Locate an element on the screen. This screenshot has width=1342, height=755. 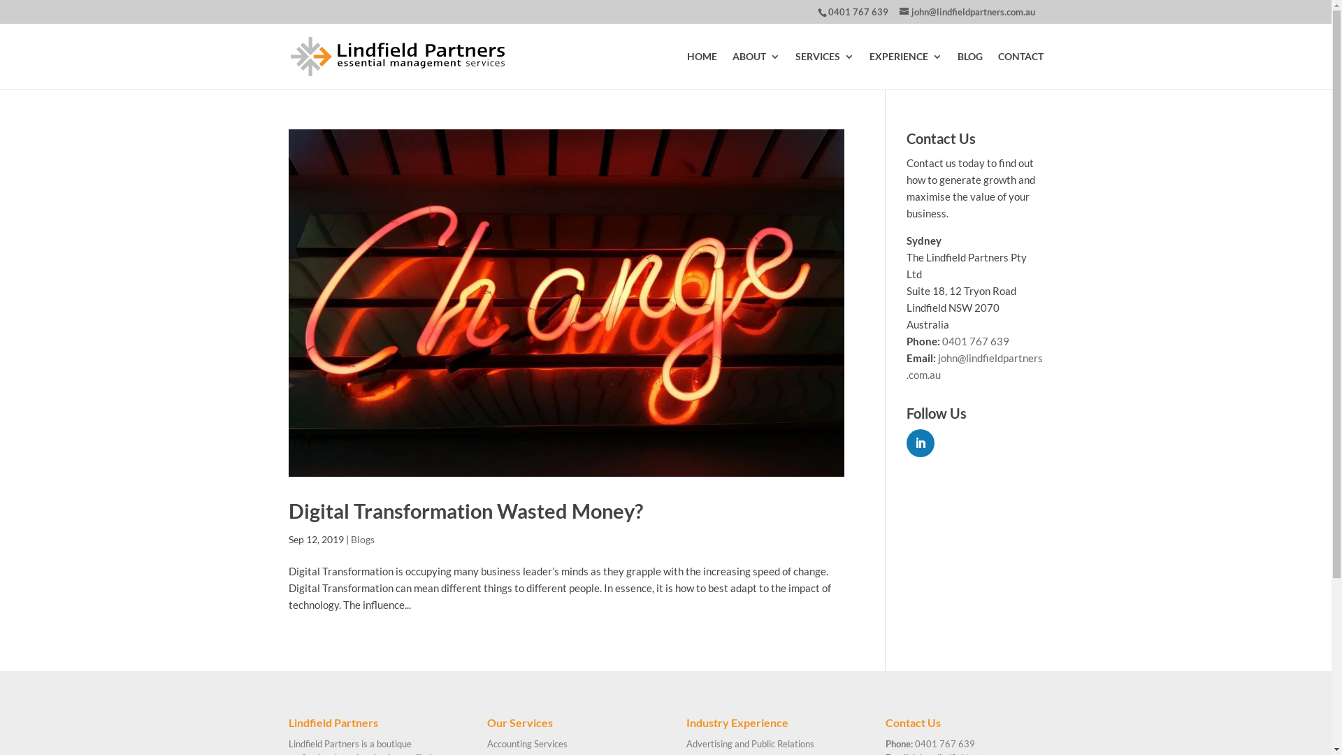
Digital Transformation Wasted Money? is located at coordinates (466, 510).